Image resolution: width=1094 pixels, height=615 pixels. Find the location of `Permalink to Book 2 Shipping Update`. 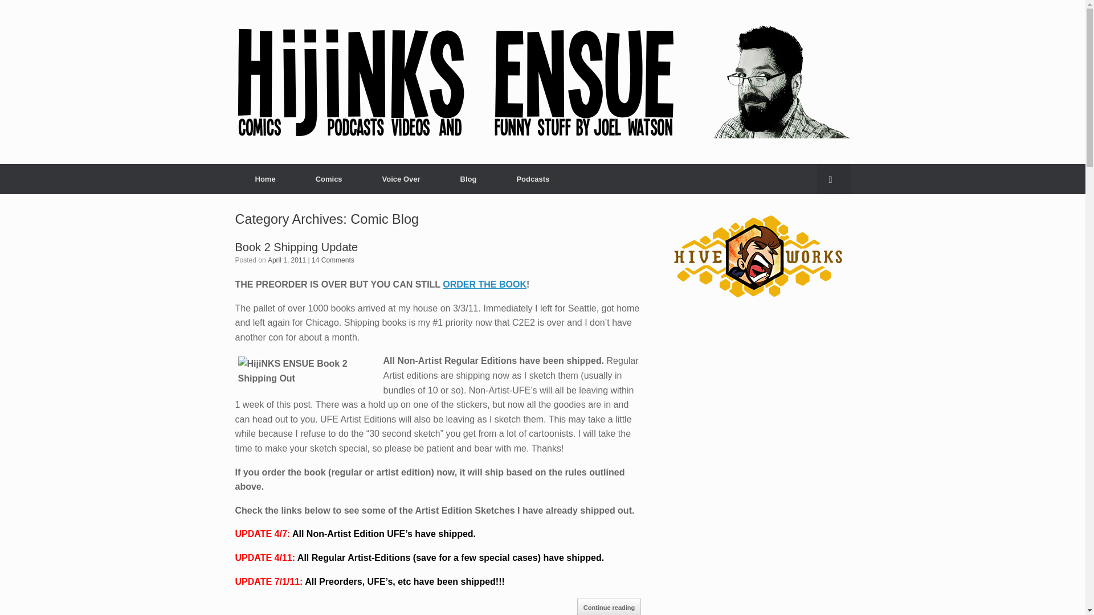

Permalink to Book 2 Shipping Update is located at coordinates (296, 246).